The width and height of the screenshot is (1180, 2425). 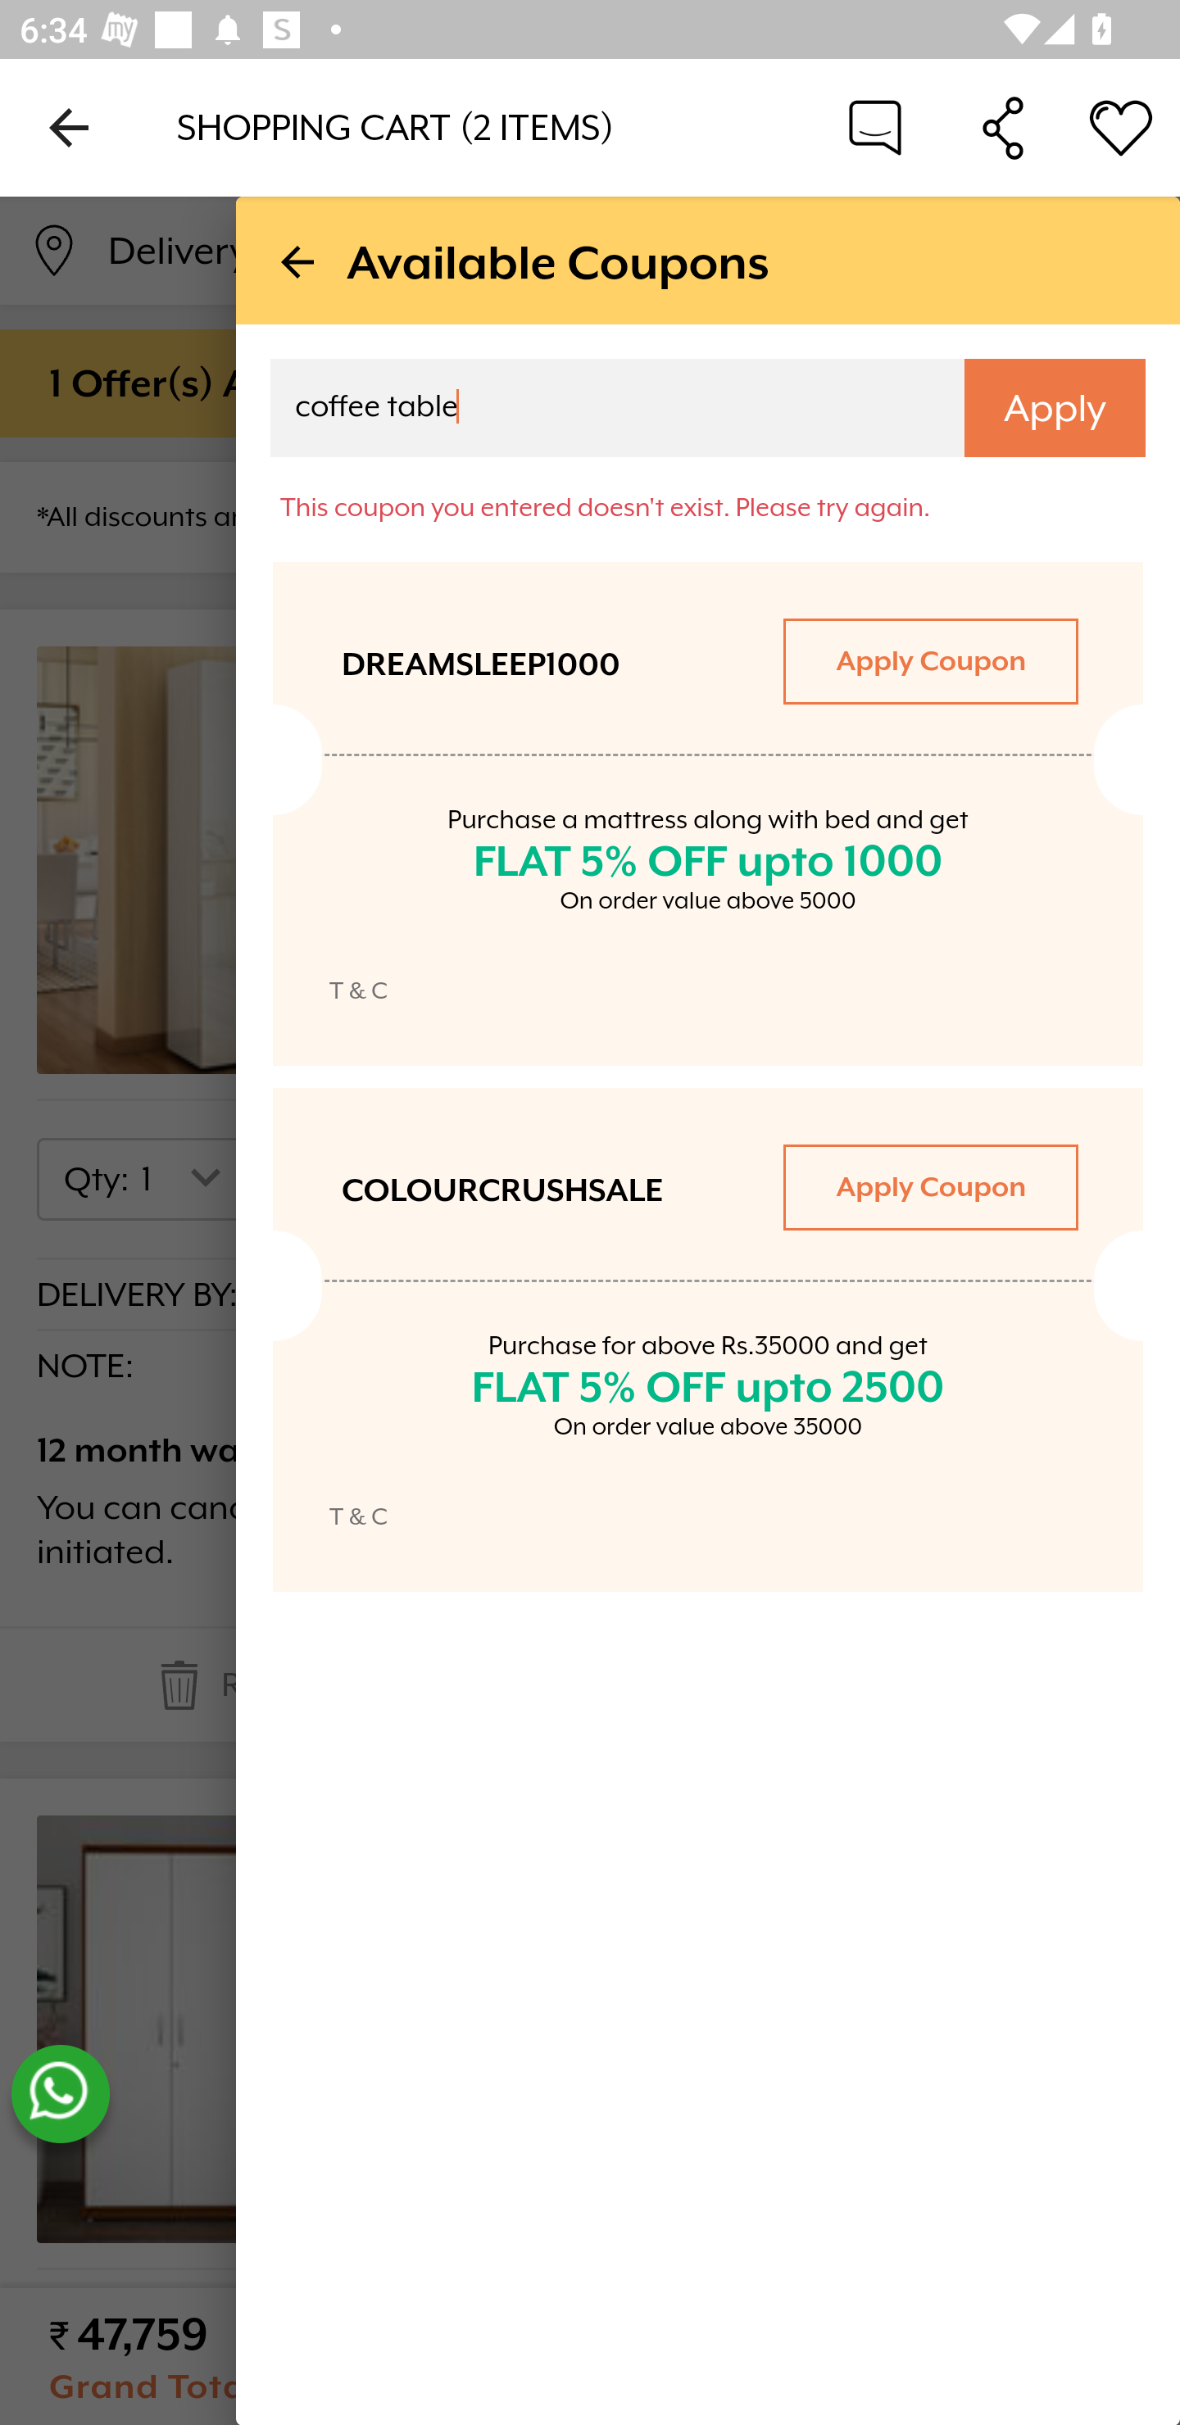 What do you see at coordinates (1003, 126) in the screenshot?
I see `Share Cart` at bounding box center [1003, 126].